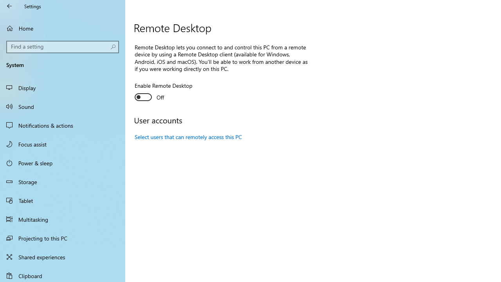 The width and height of the screenshot is (501, 282). Describe the element at coordinates (63, 219) in the screenshot. I see `Multitasking` at that location.